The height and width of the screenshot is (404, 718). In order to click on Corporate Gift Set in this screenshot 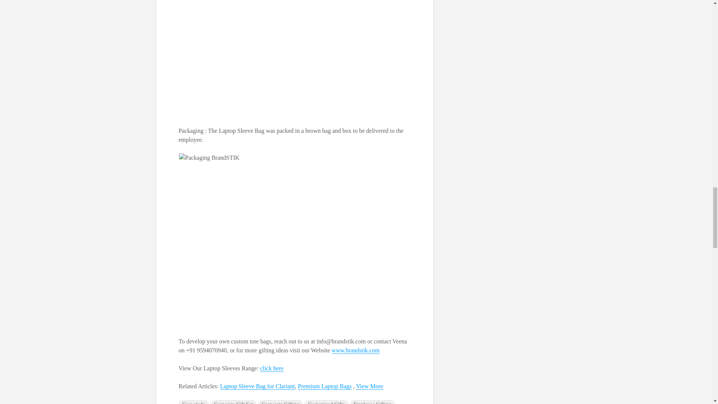, I will do `click(233, 402)`.